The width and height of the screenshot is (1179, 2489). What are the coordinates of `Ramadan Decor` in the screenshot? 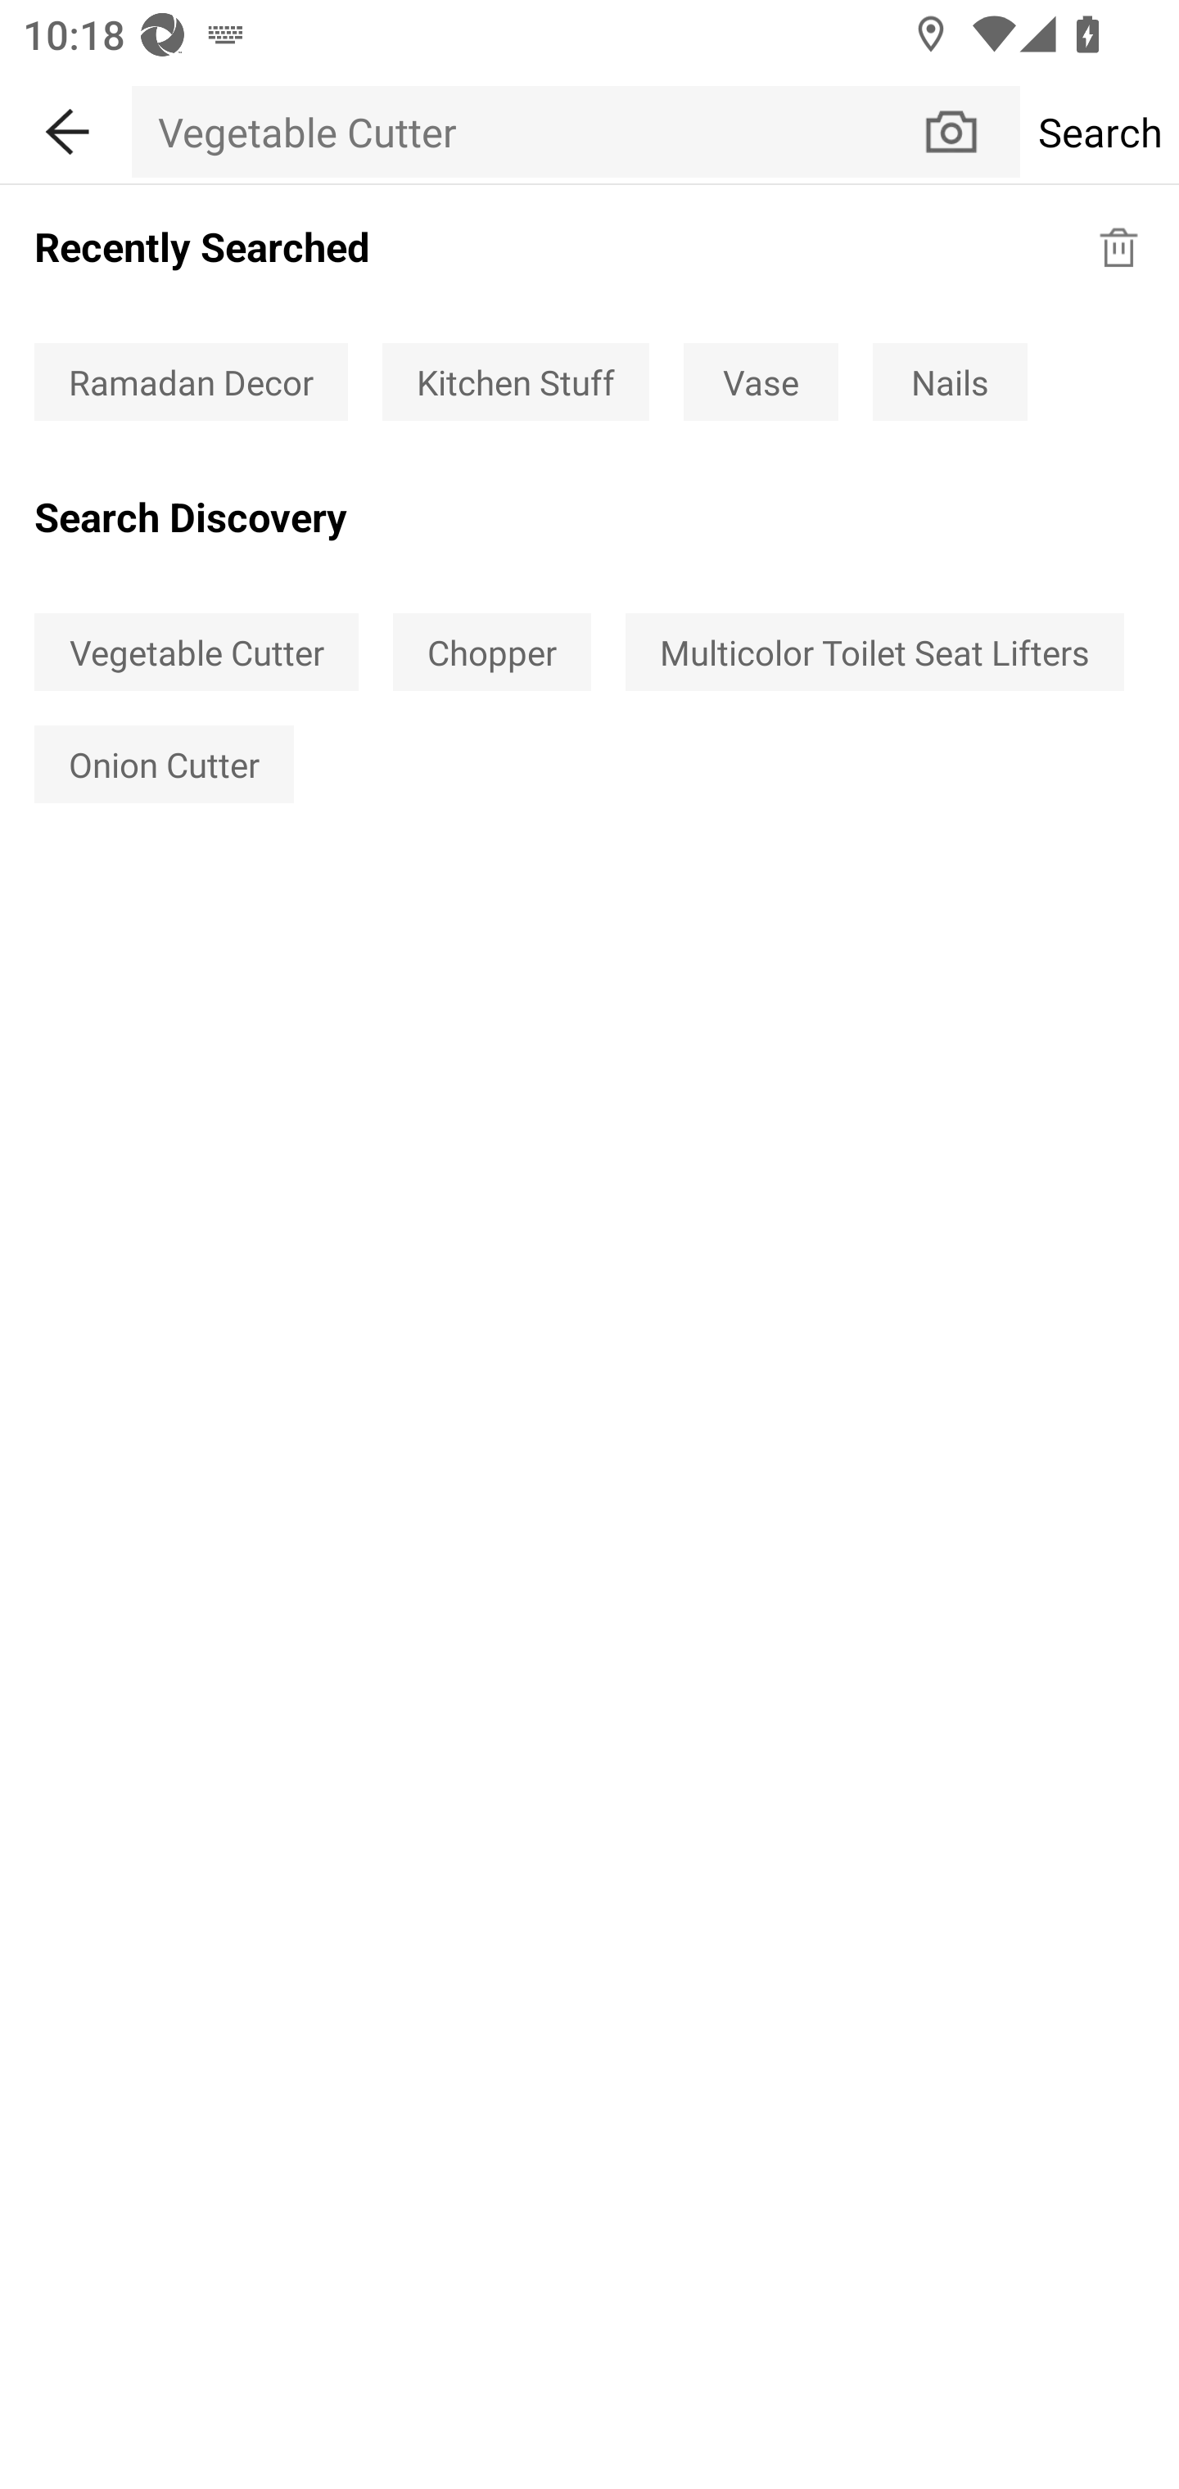 It's located at (190, 382).